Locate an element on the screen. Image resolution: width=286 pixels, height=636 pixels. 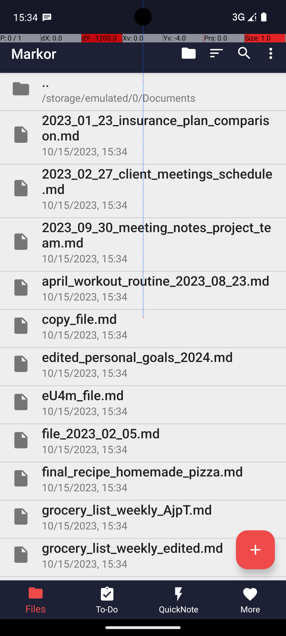
File final_recipe_homemade_pizza.md  is located at coordinates (143, 478).